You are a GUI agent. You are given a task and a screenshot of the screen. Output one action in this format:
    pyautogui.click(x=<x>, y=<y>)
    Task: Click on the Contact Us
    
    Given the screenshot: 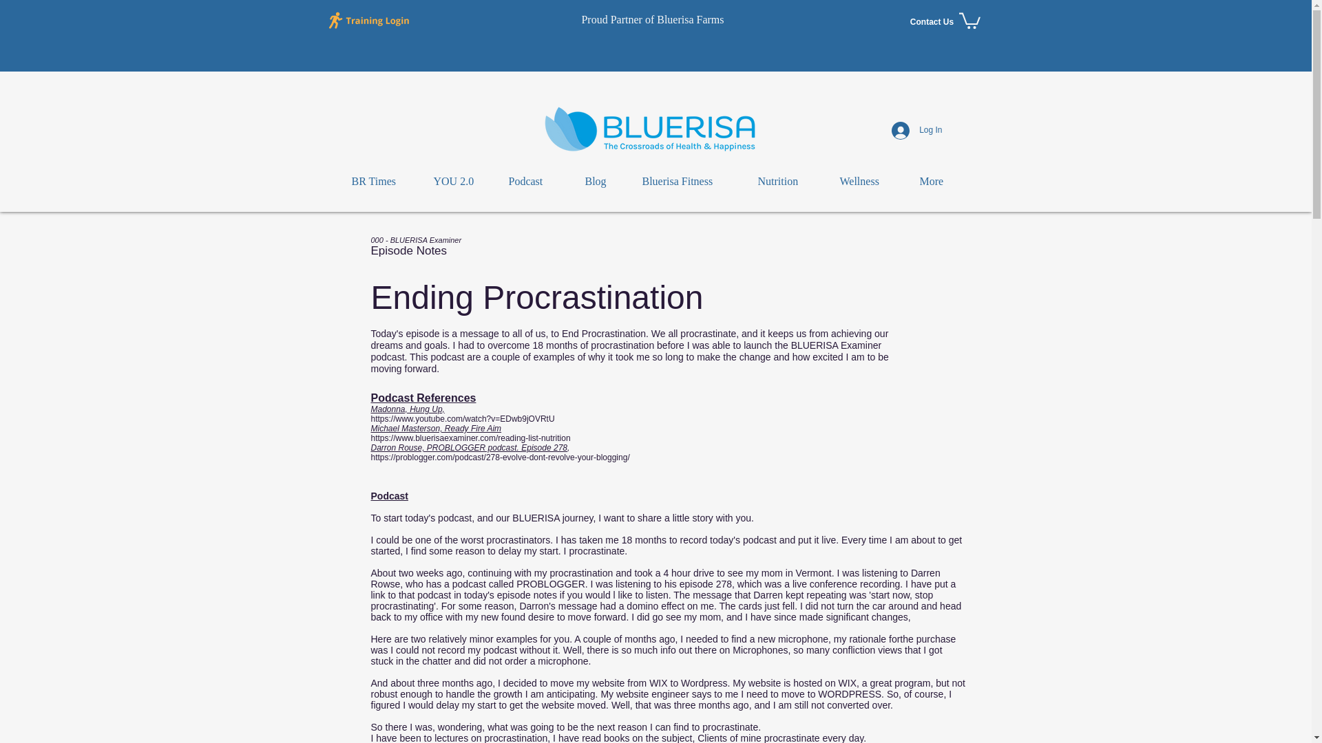 What is the action you would take?
    pyautogui.click(x=931, y=21)
    